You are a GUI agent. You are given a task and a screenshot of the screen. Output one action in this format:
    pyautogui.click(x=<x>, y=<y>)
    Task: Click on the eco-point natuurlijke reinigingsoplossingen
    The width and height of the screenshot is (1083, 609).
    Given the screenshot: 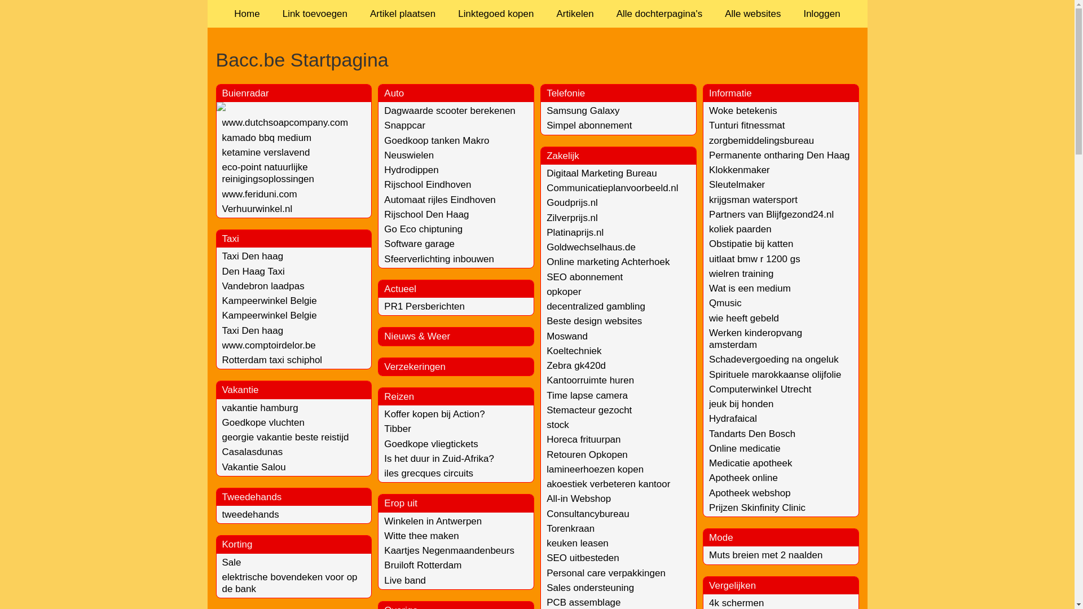 What is the action you would take?
    pyautogui.click(x=268, y=173)
    